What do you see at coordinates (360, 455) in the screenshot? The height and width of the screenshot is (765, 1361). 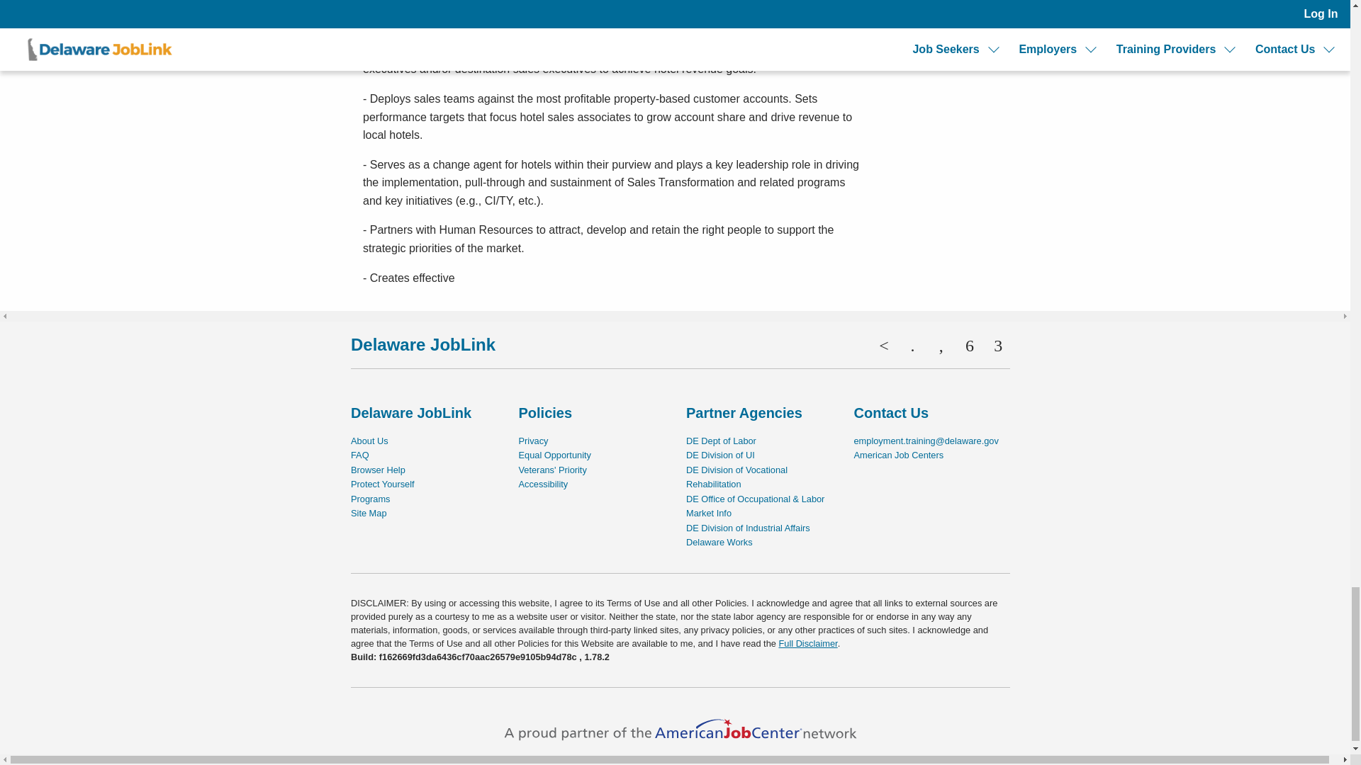 I see `FAQ` at bounding box center [360, 455].